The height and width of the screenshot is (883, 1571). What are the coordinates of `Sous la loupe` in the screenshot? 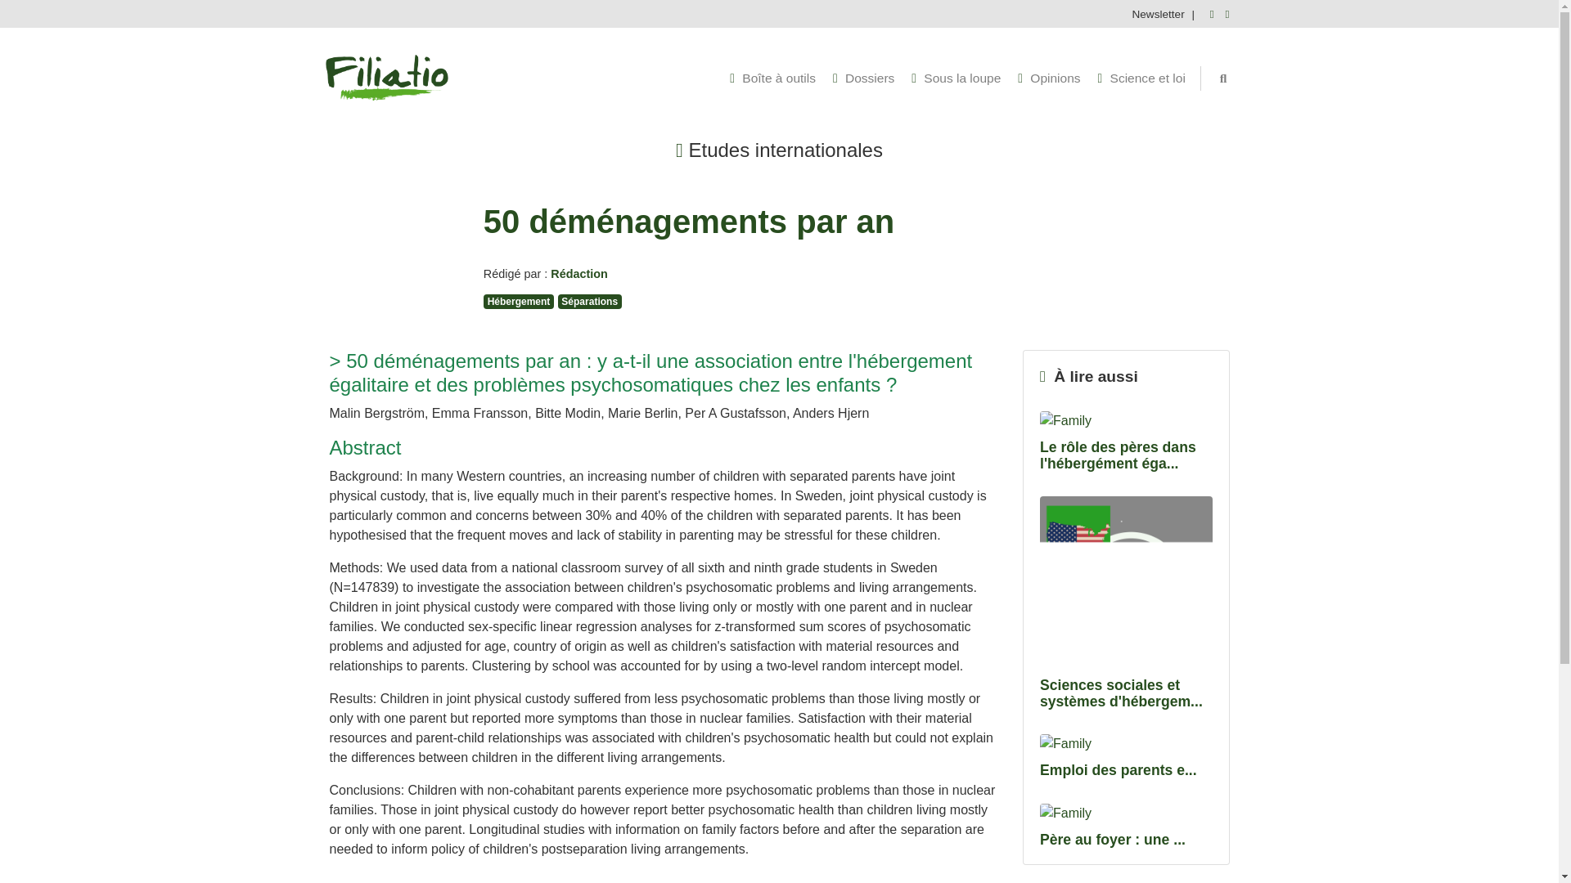 It's located at (956, 78).